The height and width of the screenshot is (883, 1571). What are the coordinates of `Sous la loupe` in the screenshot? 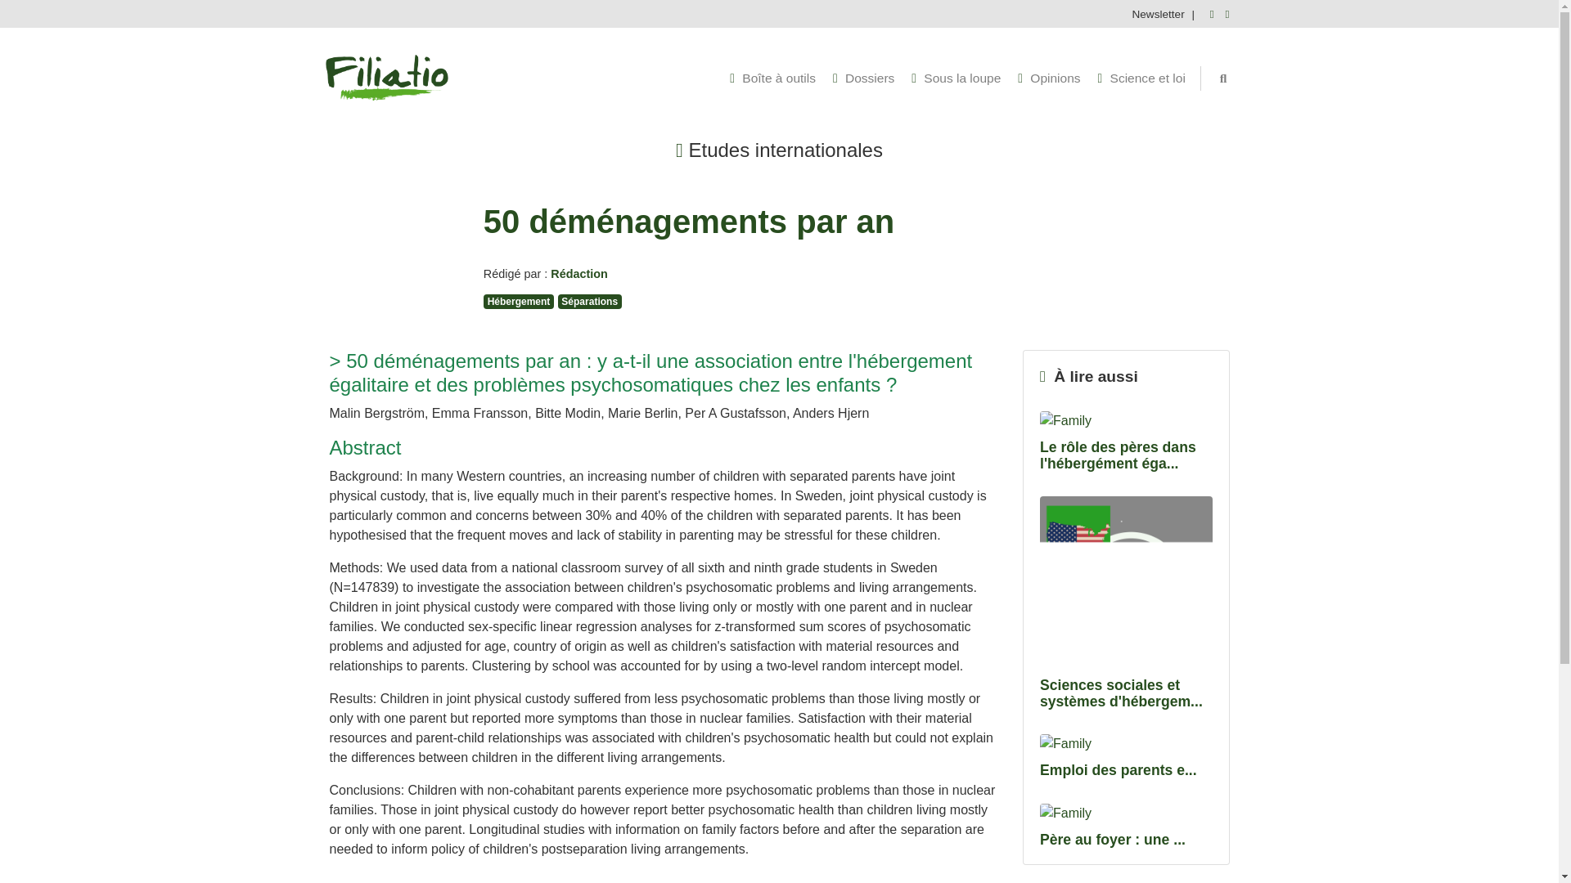 It's located at (956, 78).